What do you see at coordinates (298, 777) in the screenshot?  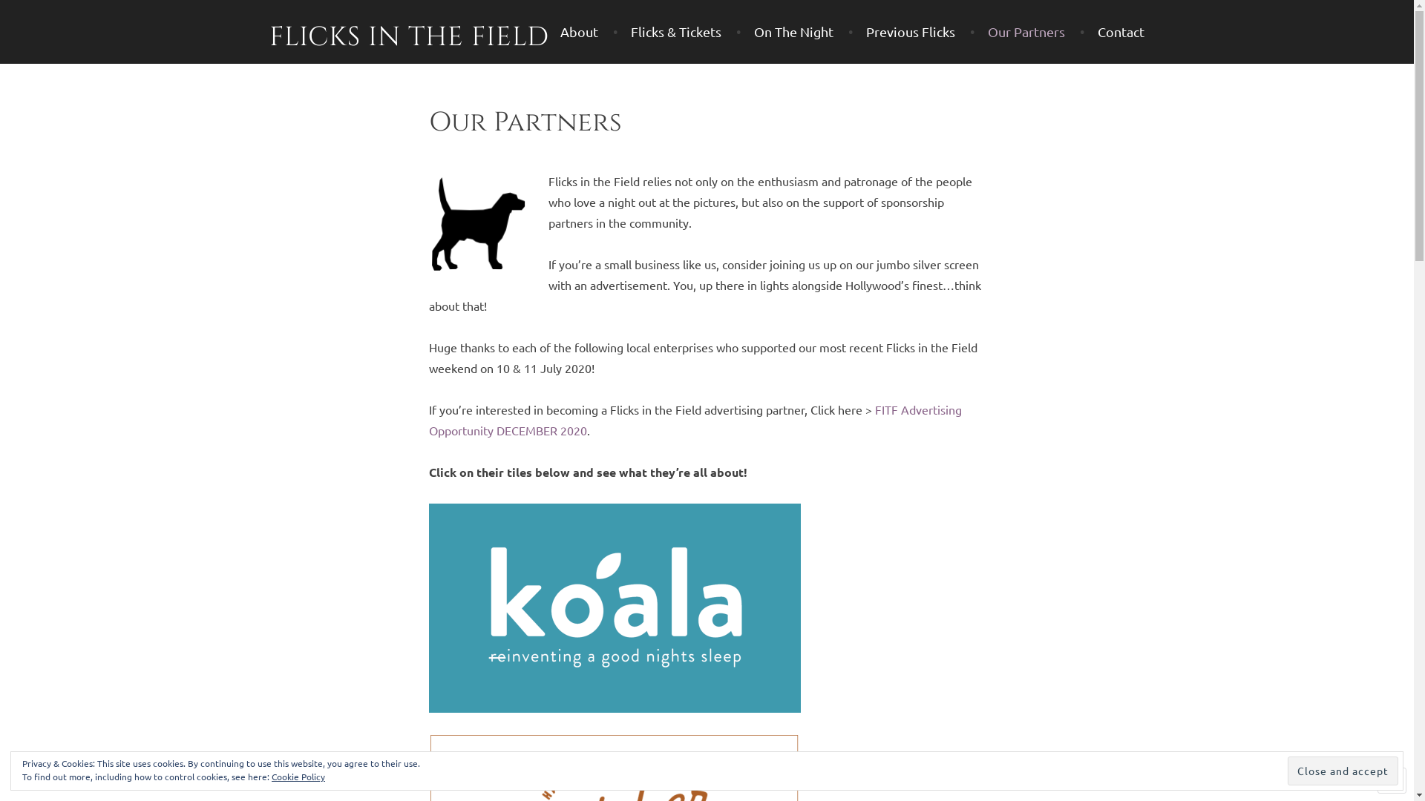 I see `Cookie Policy` at bounding box center [298, 777].